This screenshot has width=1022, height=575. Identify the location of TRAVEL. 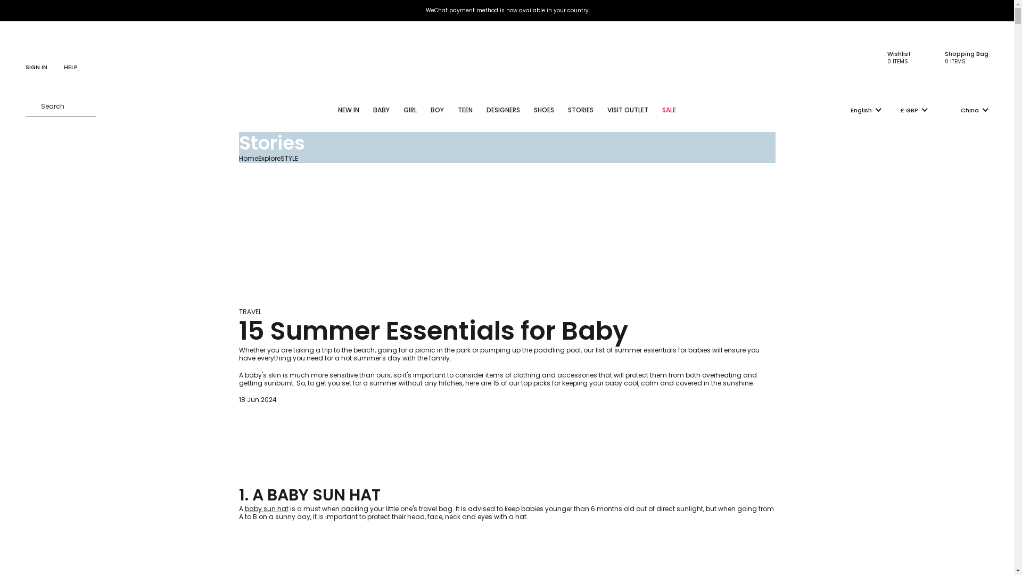
(71, 60).